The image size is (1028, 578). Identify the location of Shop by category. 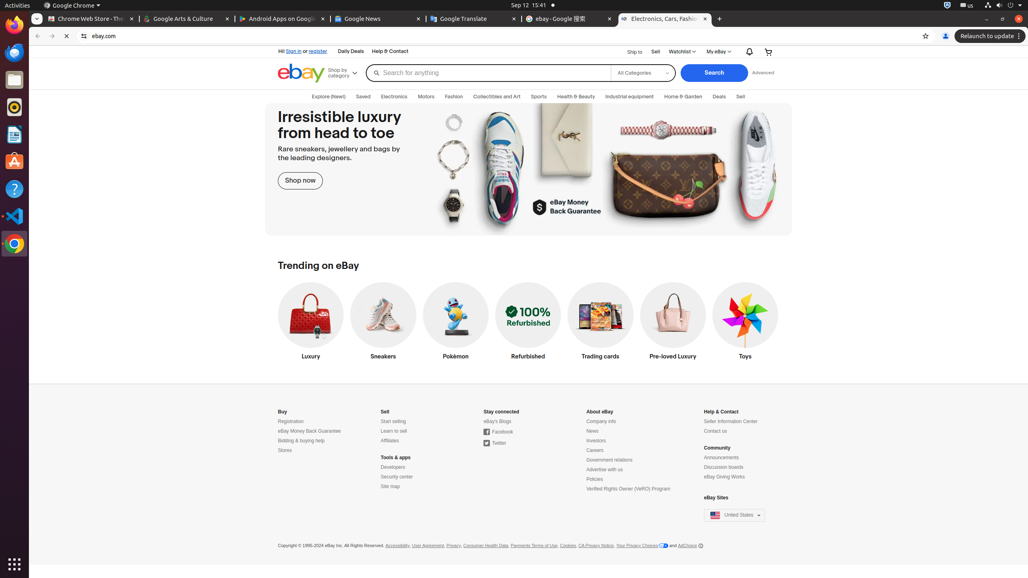
(346, 73).